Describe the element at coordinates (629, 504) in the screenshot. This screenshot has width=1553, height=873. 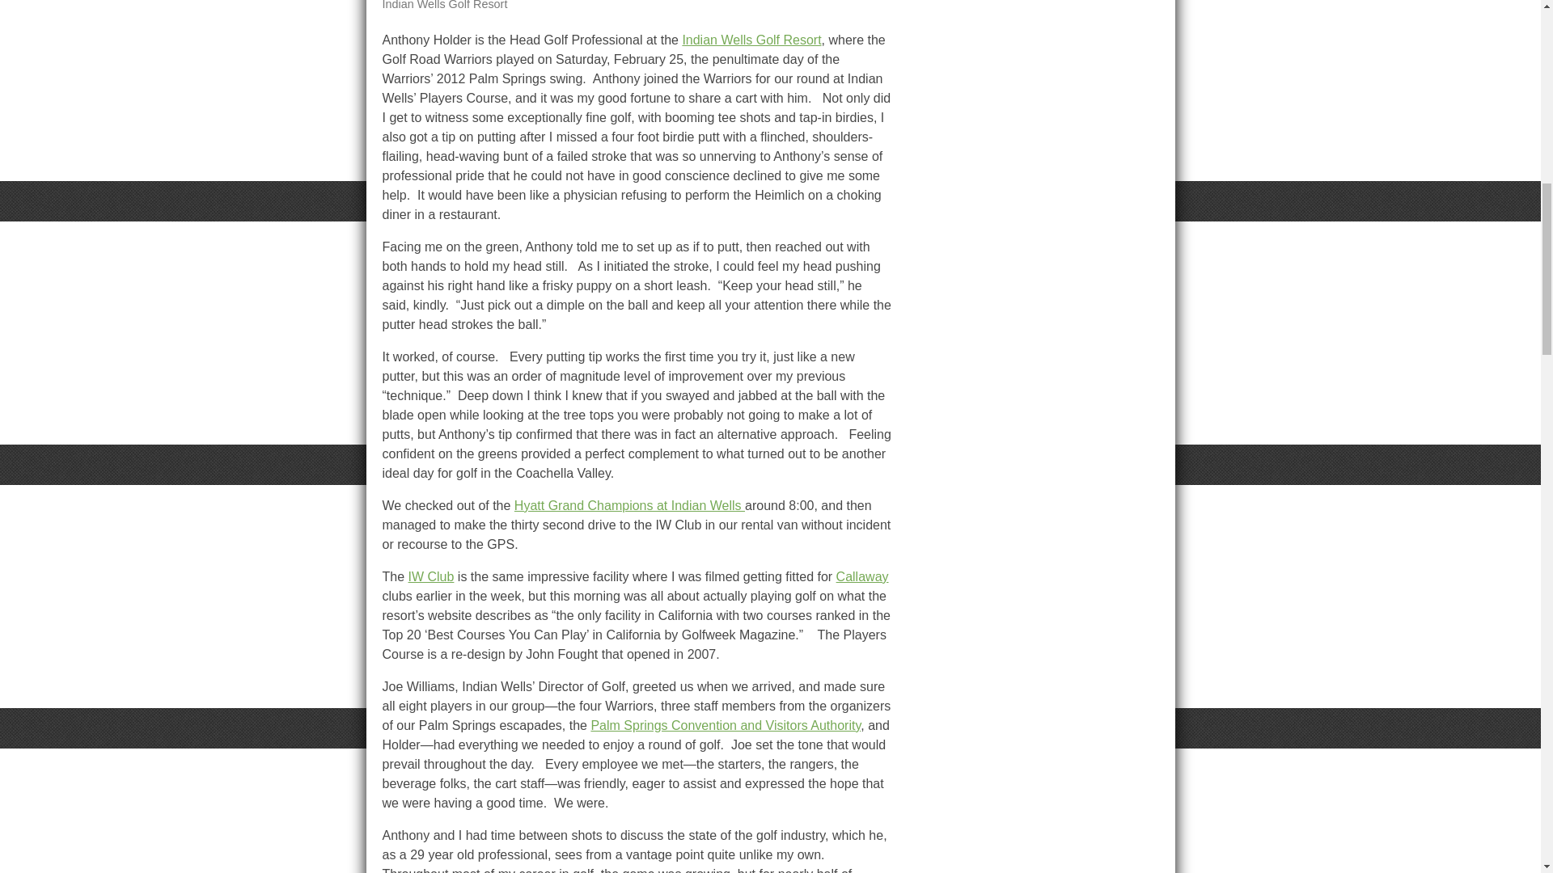
I see `Hyatt Grand Champions at Indian Wells` at that location.